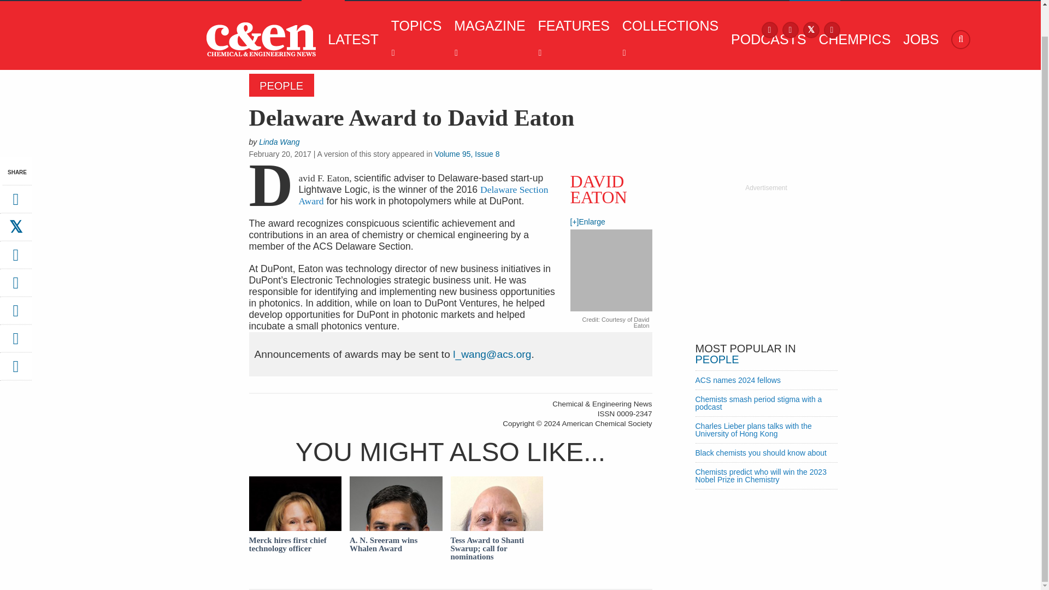 Image resolution: width=1049 pixels, height=590 pixels. What do you see at coordinates (414, 39) in the screenshot?
I see `TOPICS` at bounding box center [414, 39].